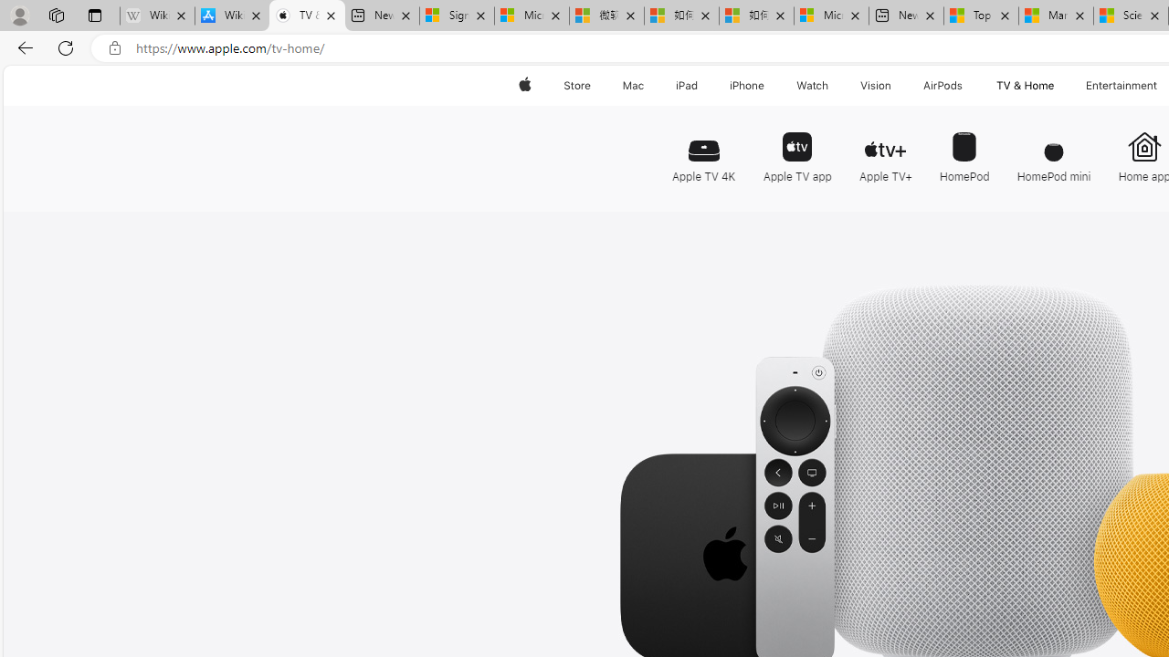 The height and width of the screenshot is (657, 1169). Describe the element at coordinates (767, 86) in the screenshot. I see `iPhone menu` at that location.